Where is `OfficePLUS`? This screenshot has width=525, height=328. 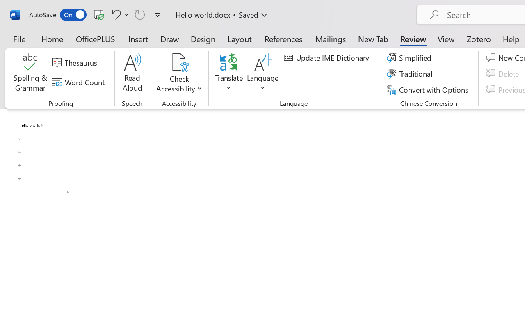 OfficePLUS is located at coordinates (96, 39).